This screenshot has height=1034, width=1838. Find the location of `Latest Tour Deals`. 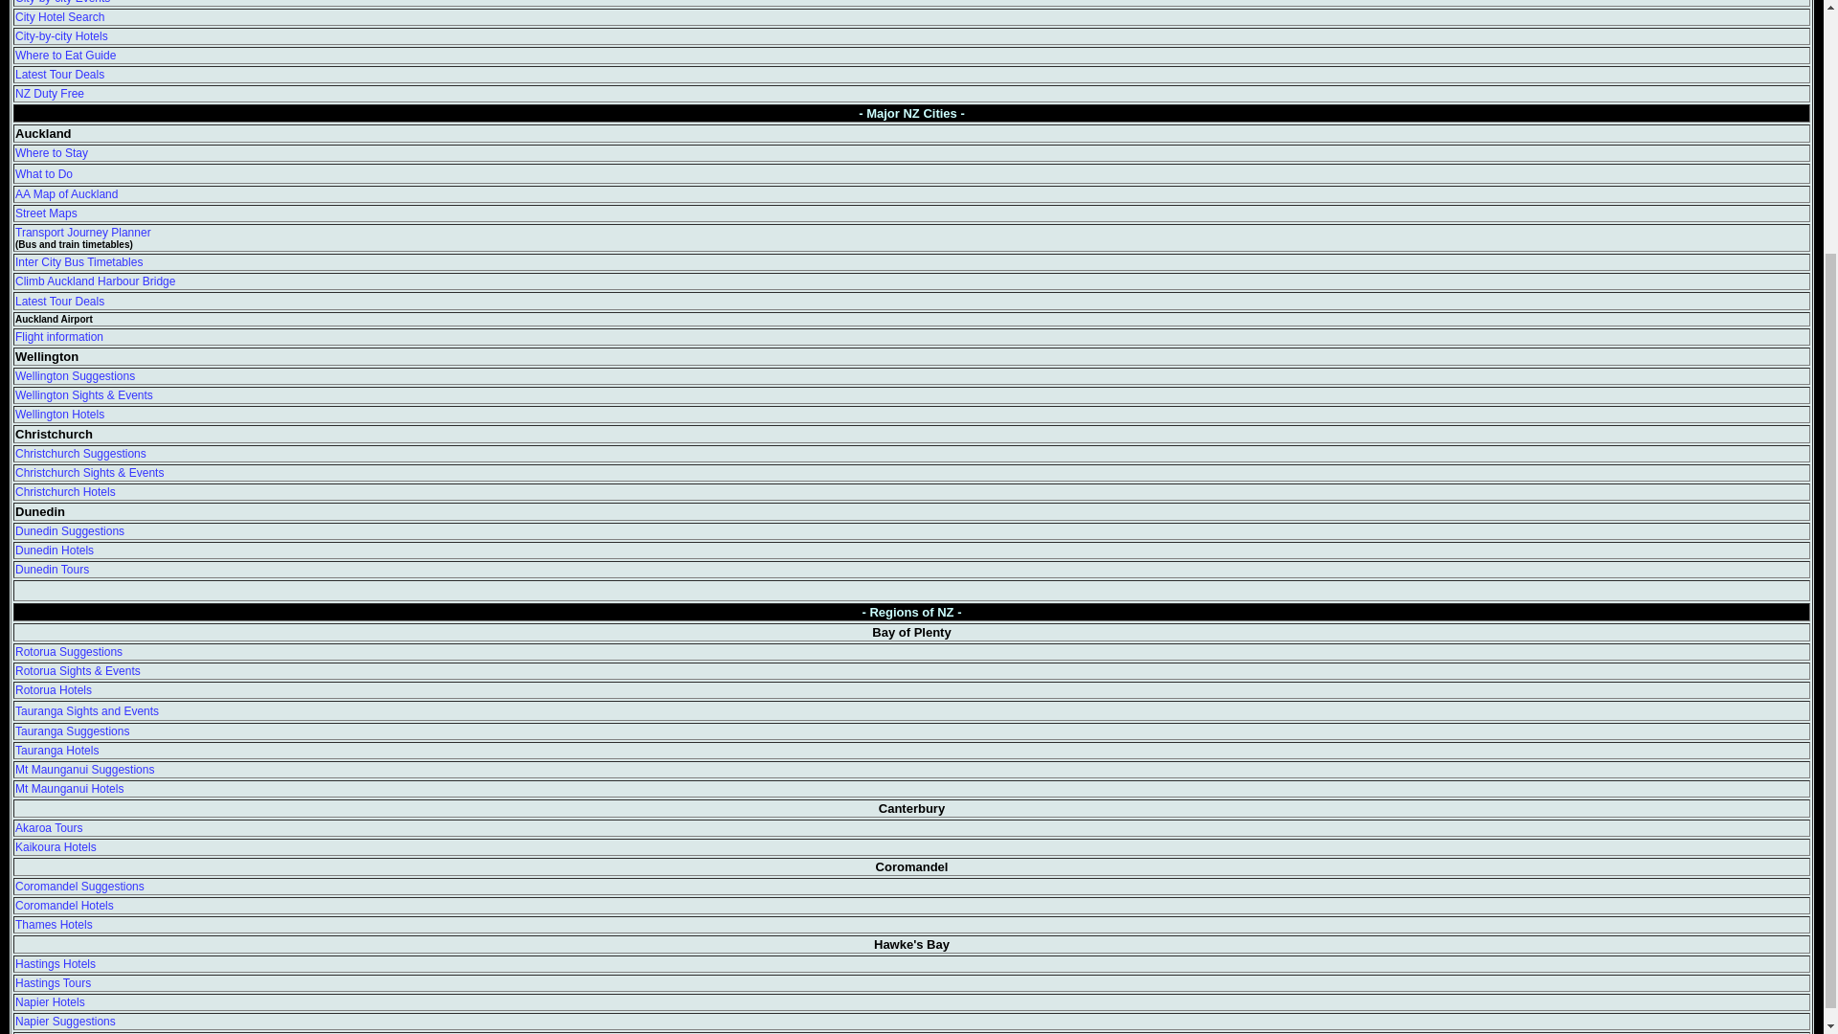

Latest Tour Deals is located at coordinates (59, 300).